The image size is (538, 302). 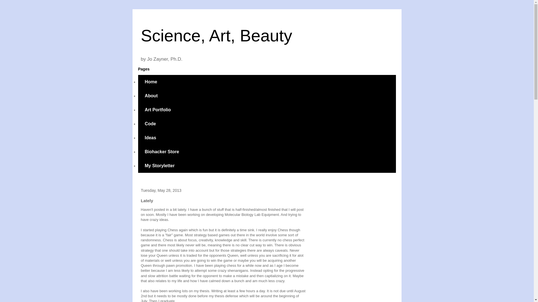 I want to click on About, so click(x=151, y=96).